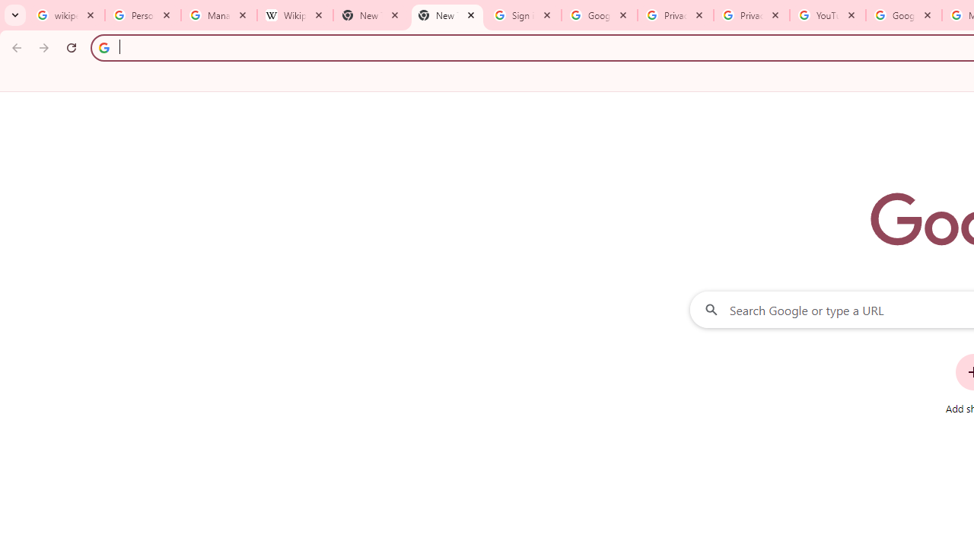  I want to click on Manage your Location History - Google Search Help, so click(219, 15).